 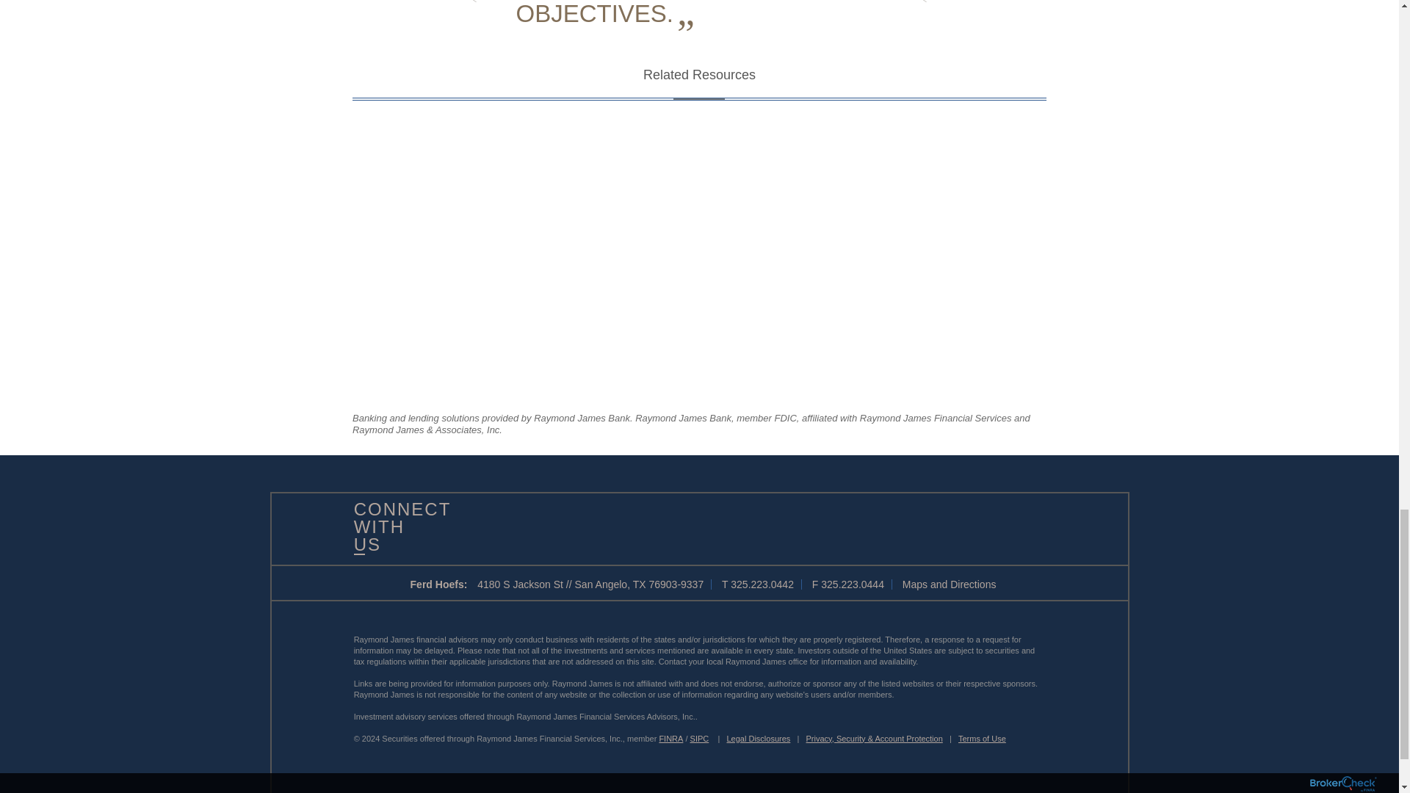 I want to click on FINRA, so click(x=670, y=739).